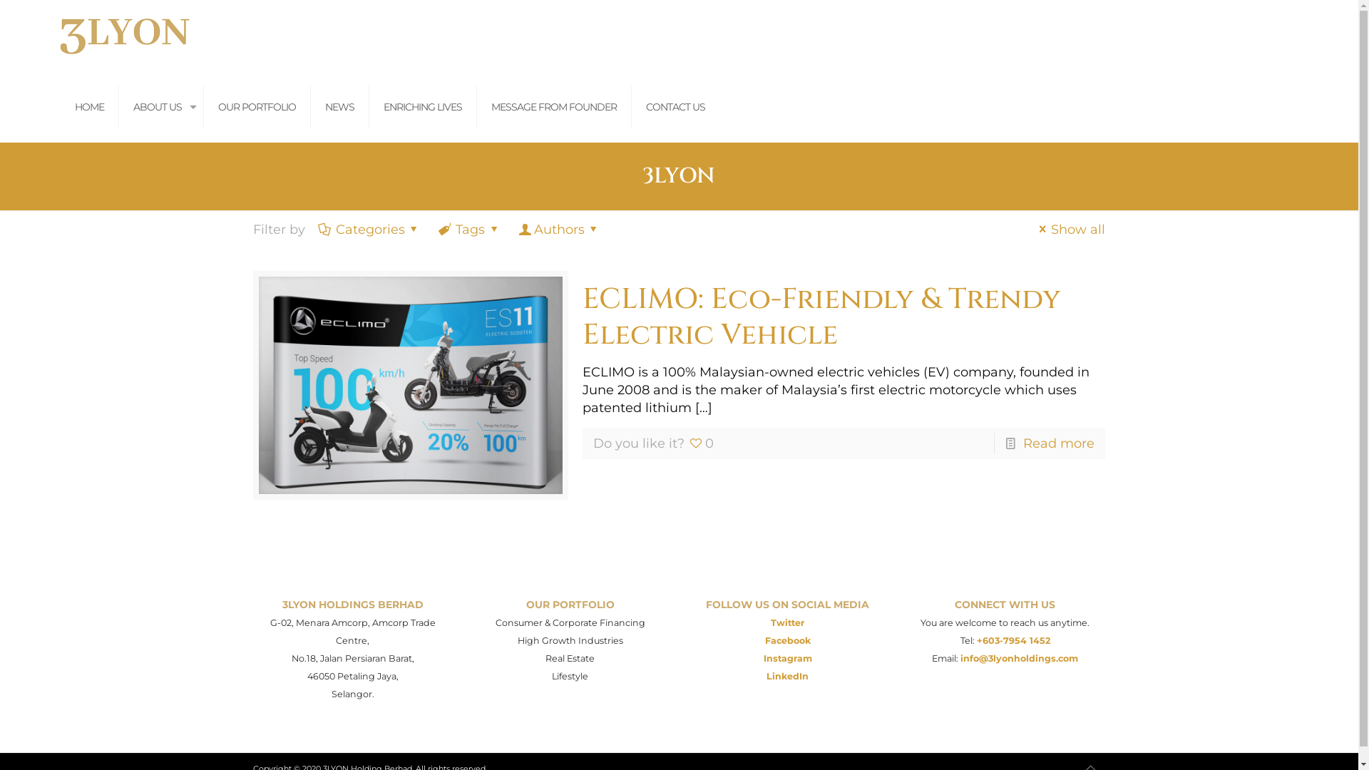 The width and height of the screenshot is (1369, 770). Describe the element at coordinates (676, 107) in the screenshot. I see `CONTACT US` at that location.